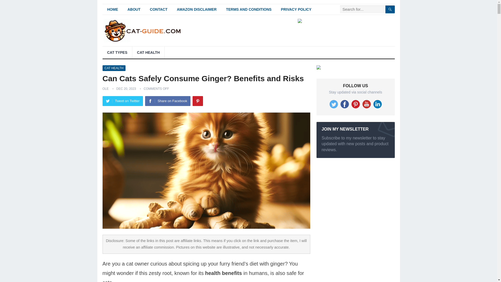  What do you see at coordinates (122, 101) in the screenshot?
I see `Tweet on Twitter` at bounding box center [122, 101].